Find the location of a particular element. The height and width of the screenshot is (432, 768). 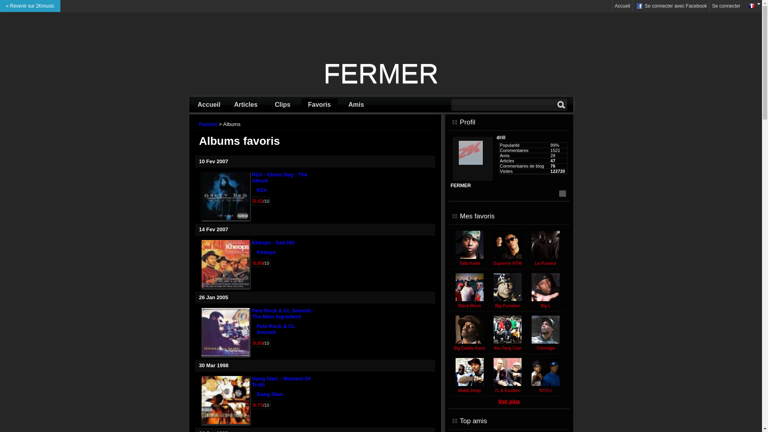

Gang Starr is located at coordinates (270, 394).